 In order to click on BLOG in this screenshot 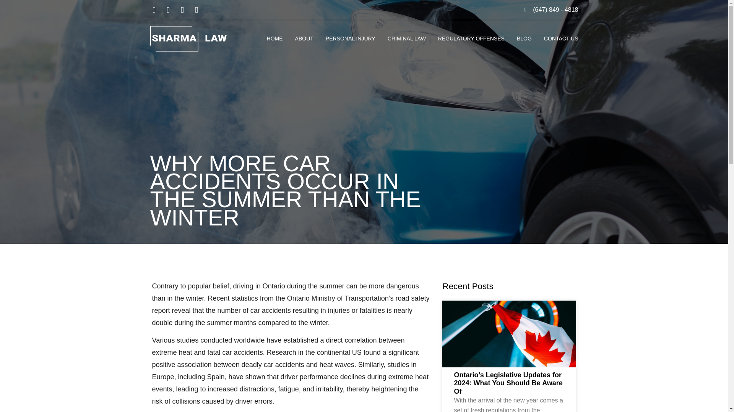, I will do `click(524, 38)`.